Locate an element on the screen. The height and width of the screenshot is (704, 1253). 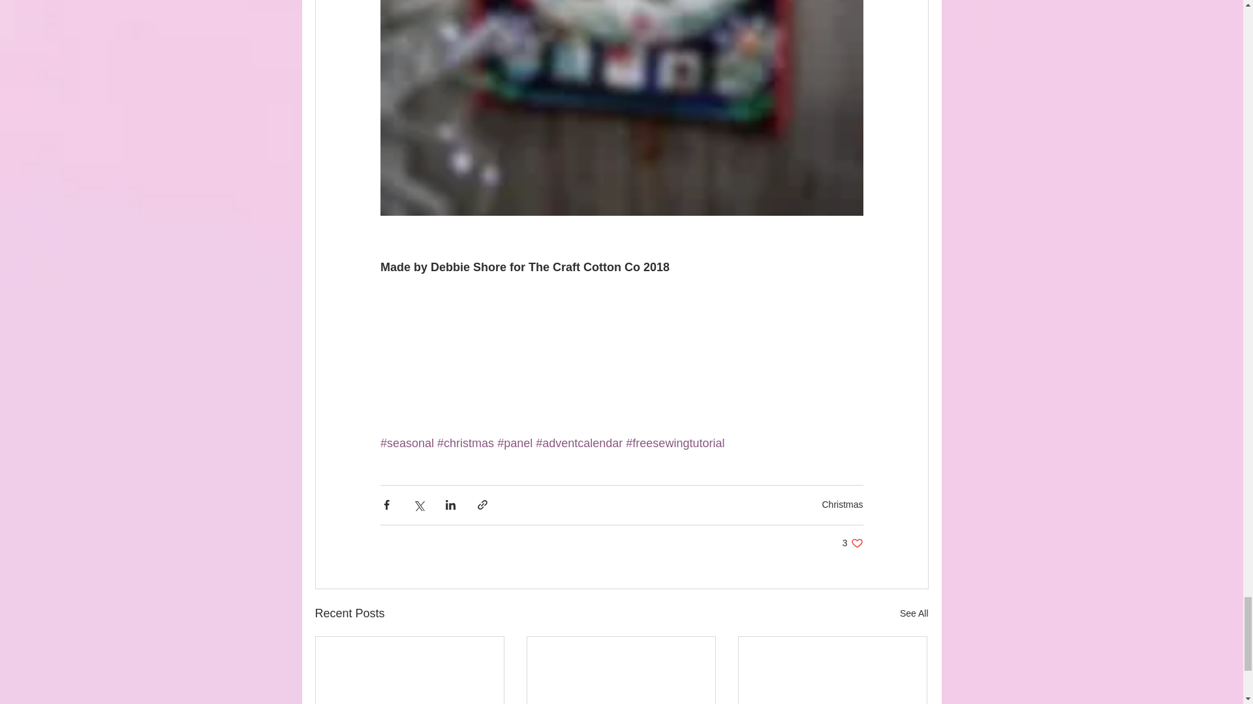
See All is located at coordinates (852, 544).